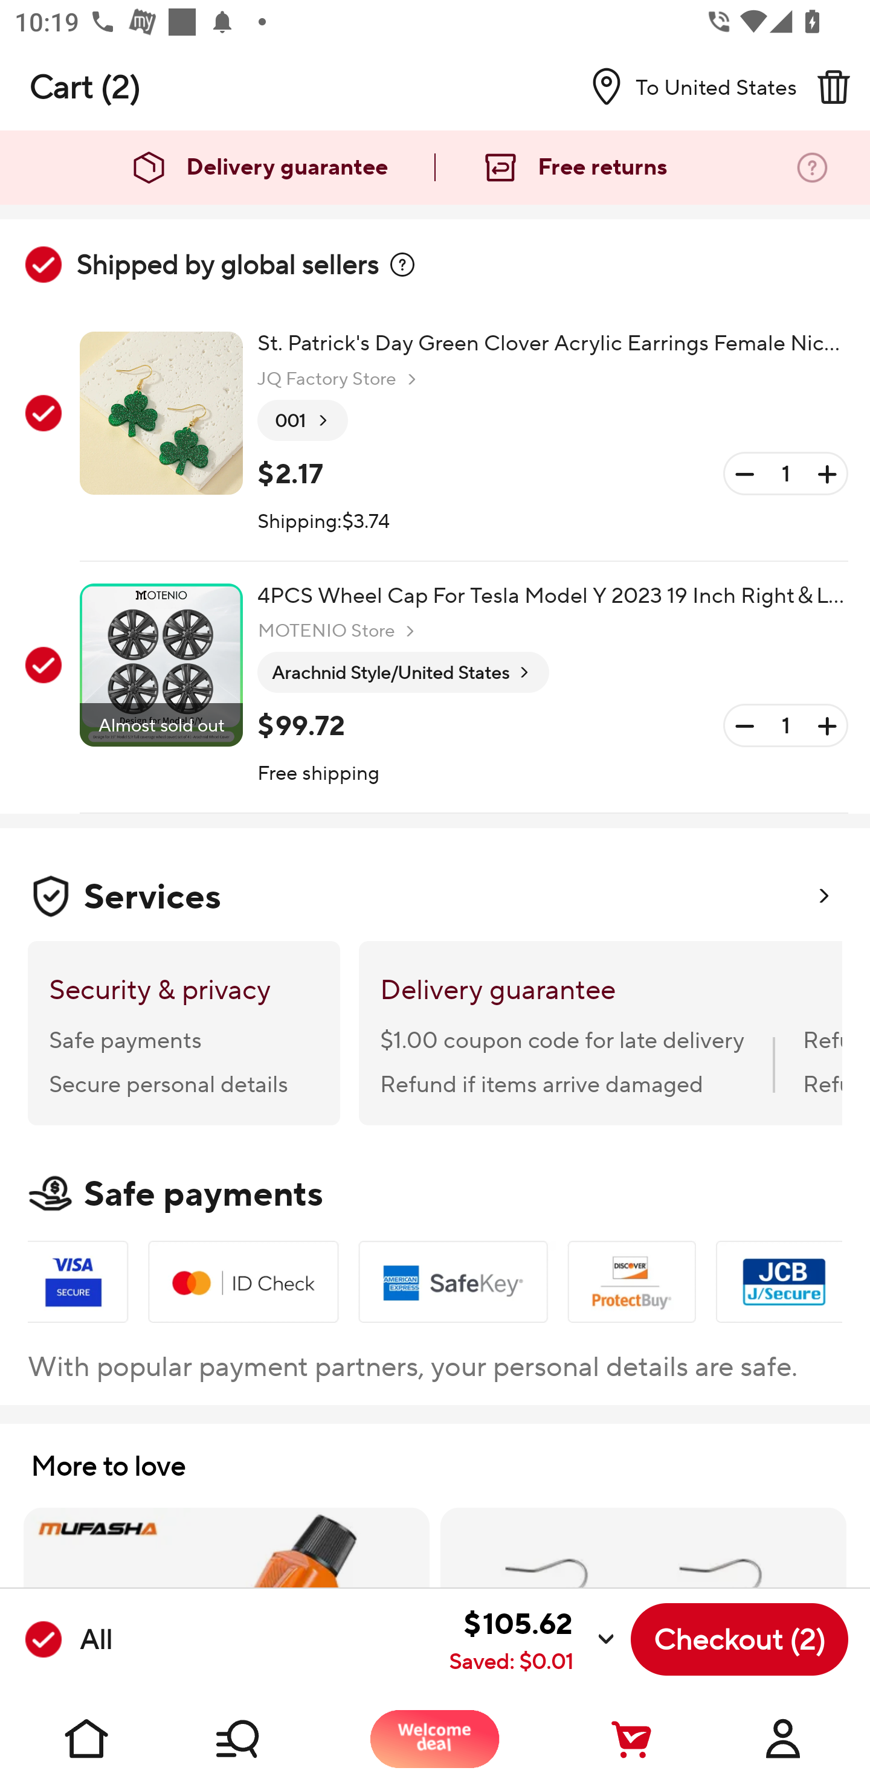 The width and height of the screenshot is (870, 1788). I want to click on  To United States, so click(686, 86).